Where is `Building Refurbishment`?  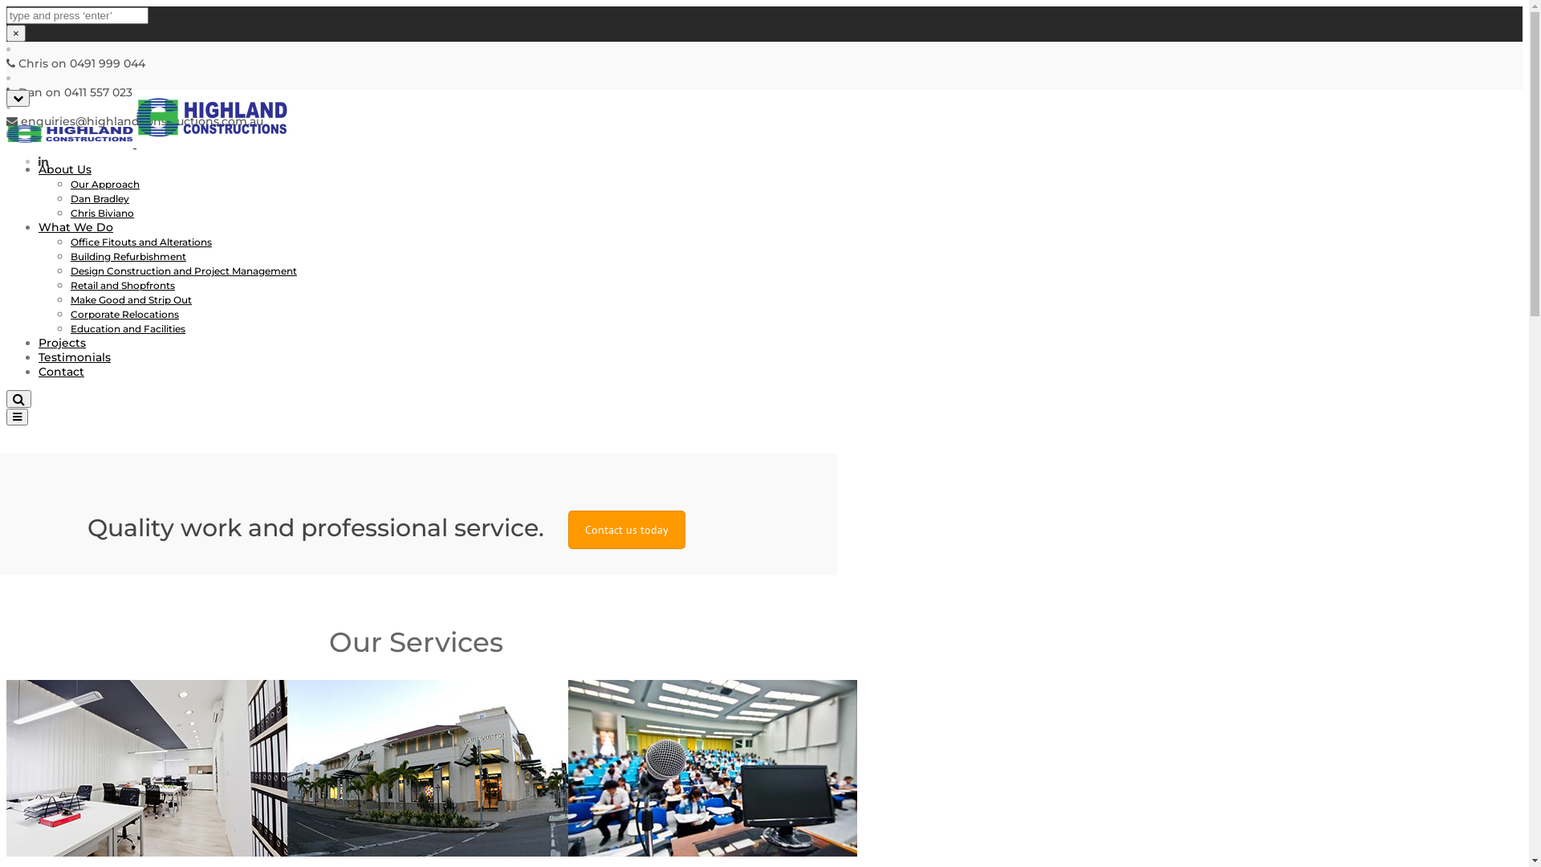 Building Refurbishment is located at coordinates (128, 256).